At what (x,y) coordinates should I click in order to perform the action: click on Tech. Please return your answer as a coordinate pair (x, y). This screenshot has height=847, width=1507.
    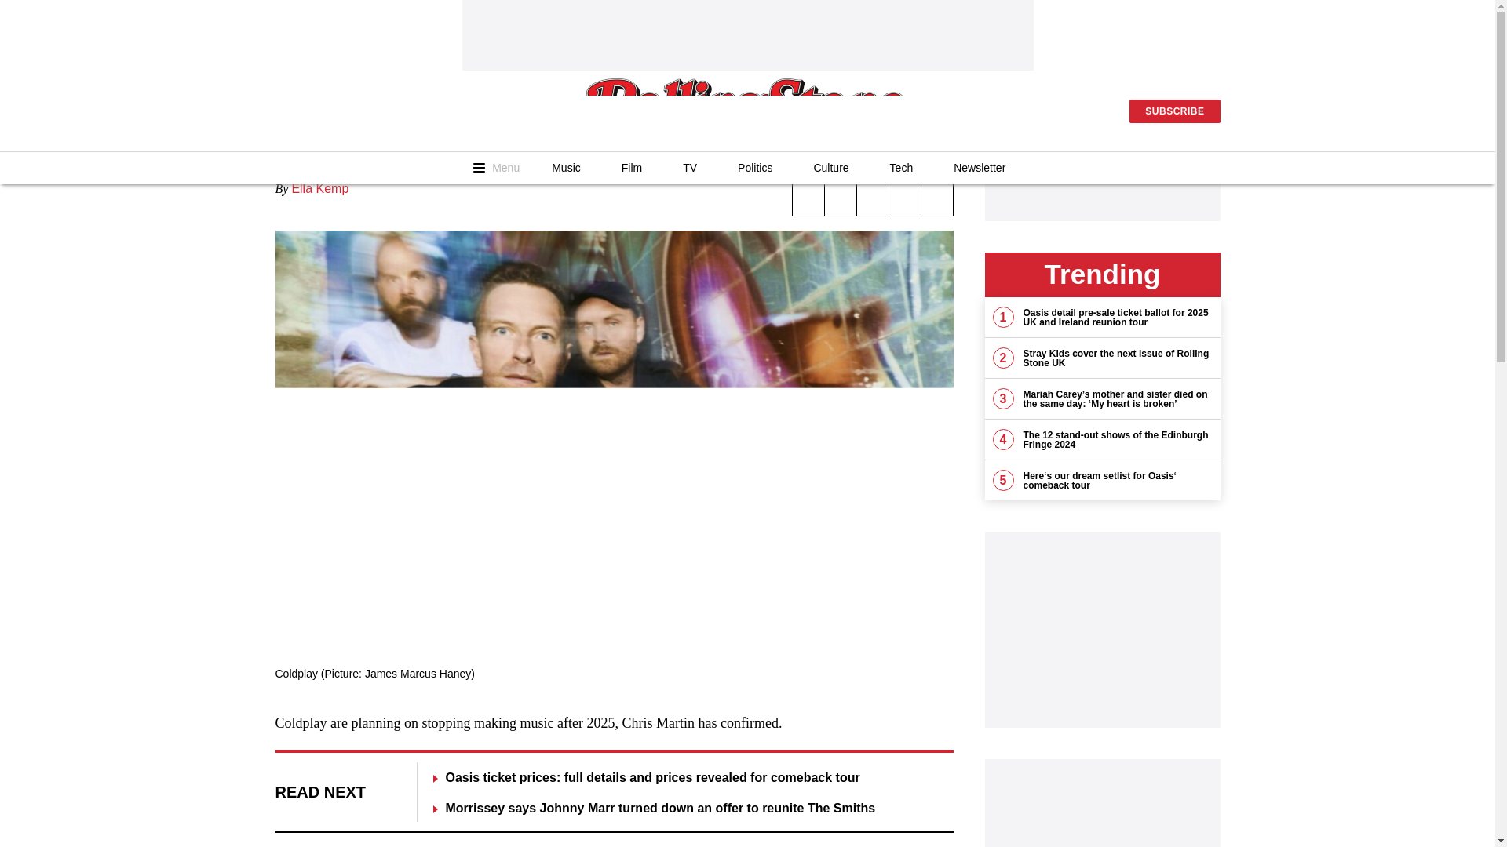
    Looking at the image, I should click on (901, 168).